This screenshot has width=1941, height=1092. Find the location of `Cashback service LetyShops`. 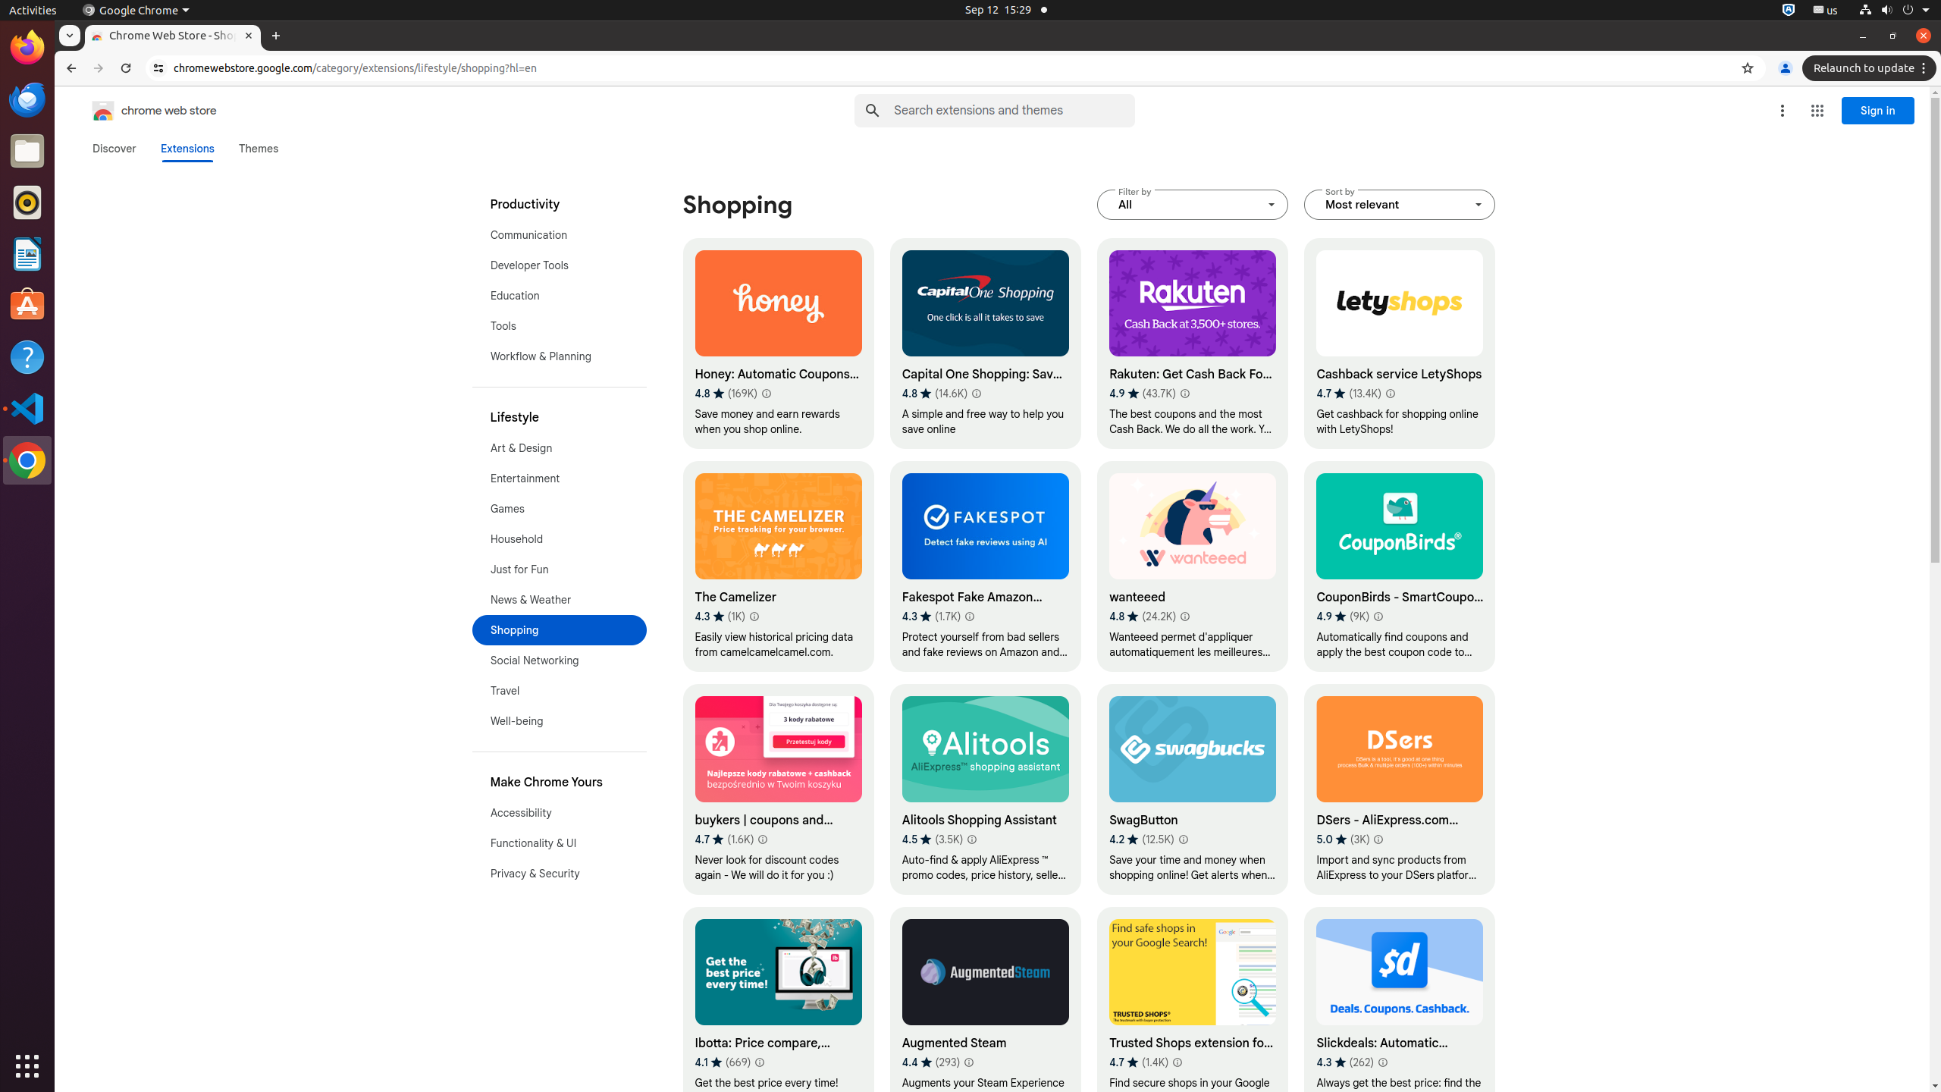

Cashback service LetyShops is located at coordinates (1400, 344).